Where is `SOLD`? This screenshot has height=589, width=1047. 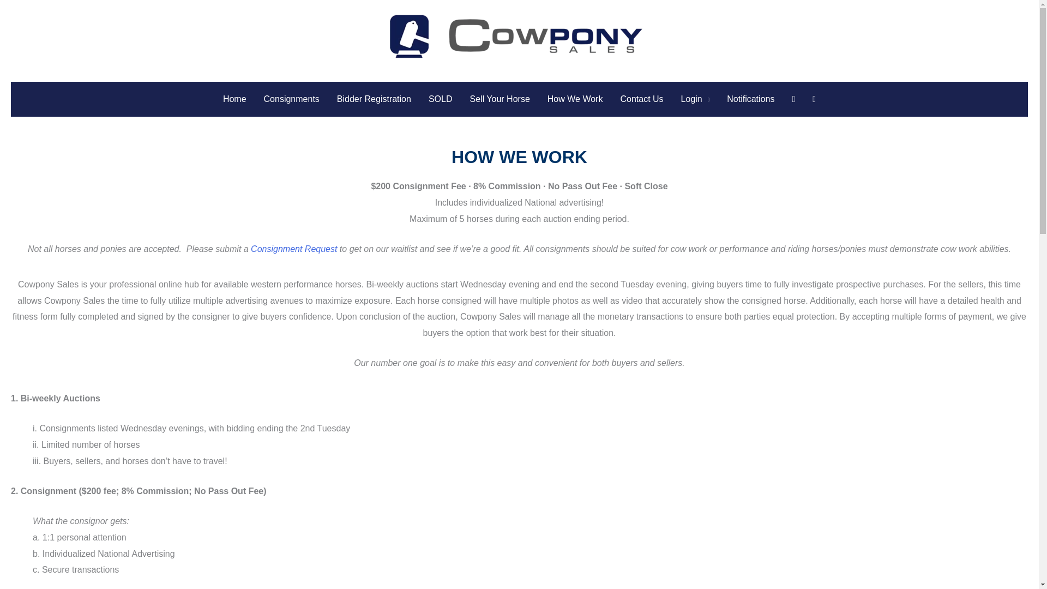
SOLD is located at coordinates (441, 99).